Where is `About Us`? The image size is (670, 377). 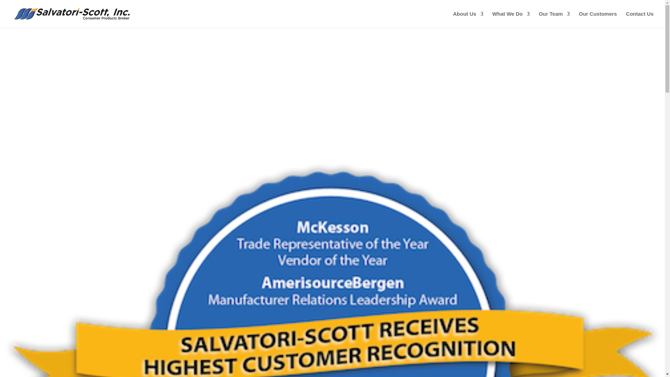
About Us is located at coordinates (468, 20).